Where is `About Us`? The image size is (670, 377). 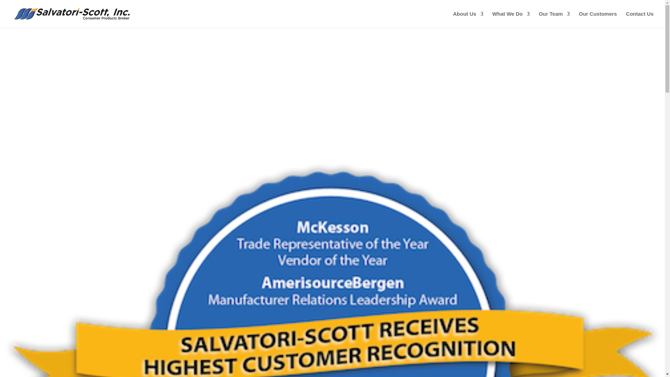
About Us is located at coordinates (468, 20).